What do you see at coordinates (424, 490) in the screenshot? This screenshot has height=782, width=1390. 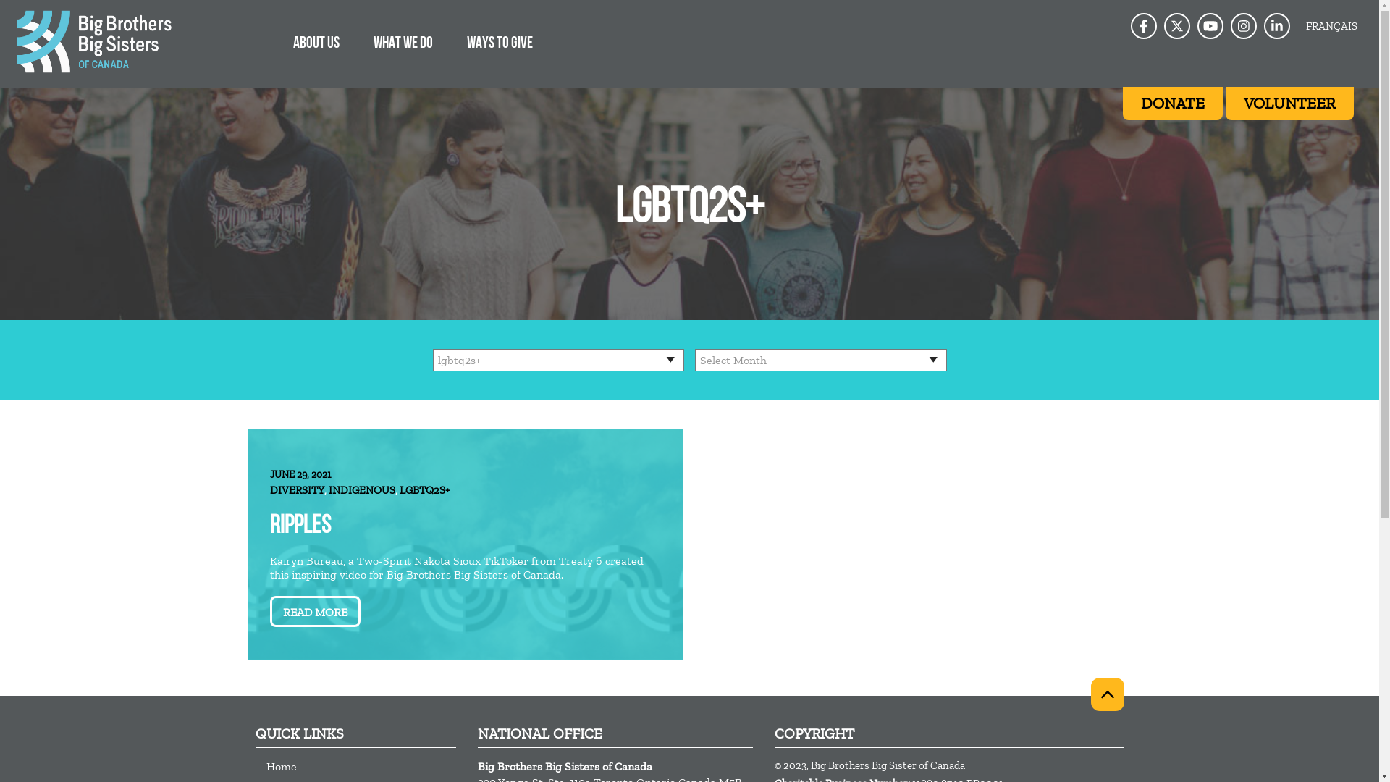 I see `LGBTQ2S+` at bounding box center [424, 490].